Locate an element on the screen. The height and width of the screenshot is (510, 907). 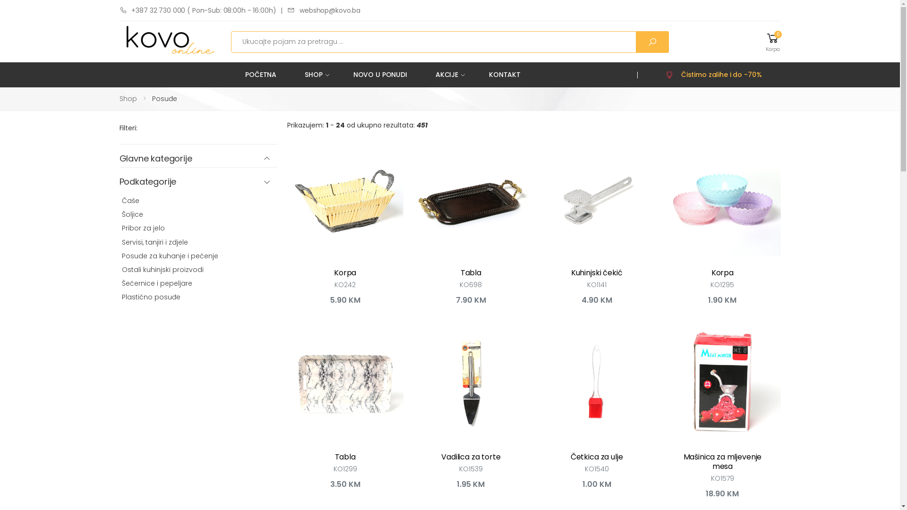
Korpa is located at coordinates (723, 273).